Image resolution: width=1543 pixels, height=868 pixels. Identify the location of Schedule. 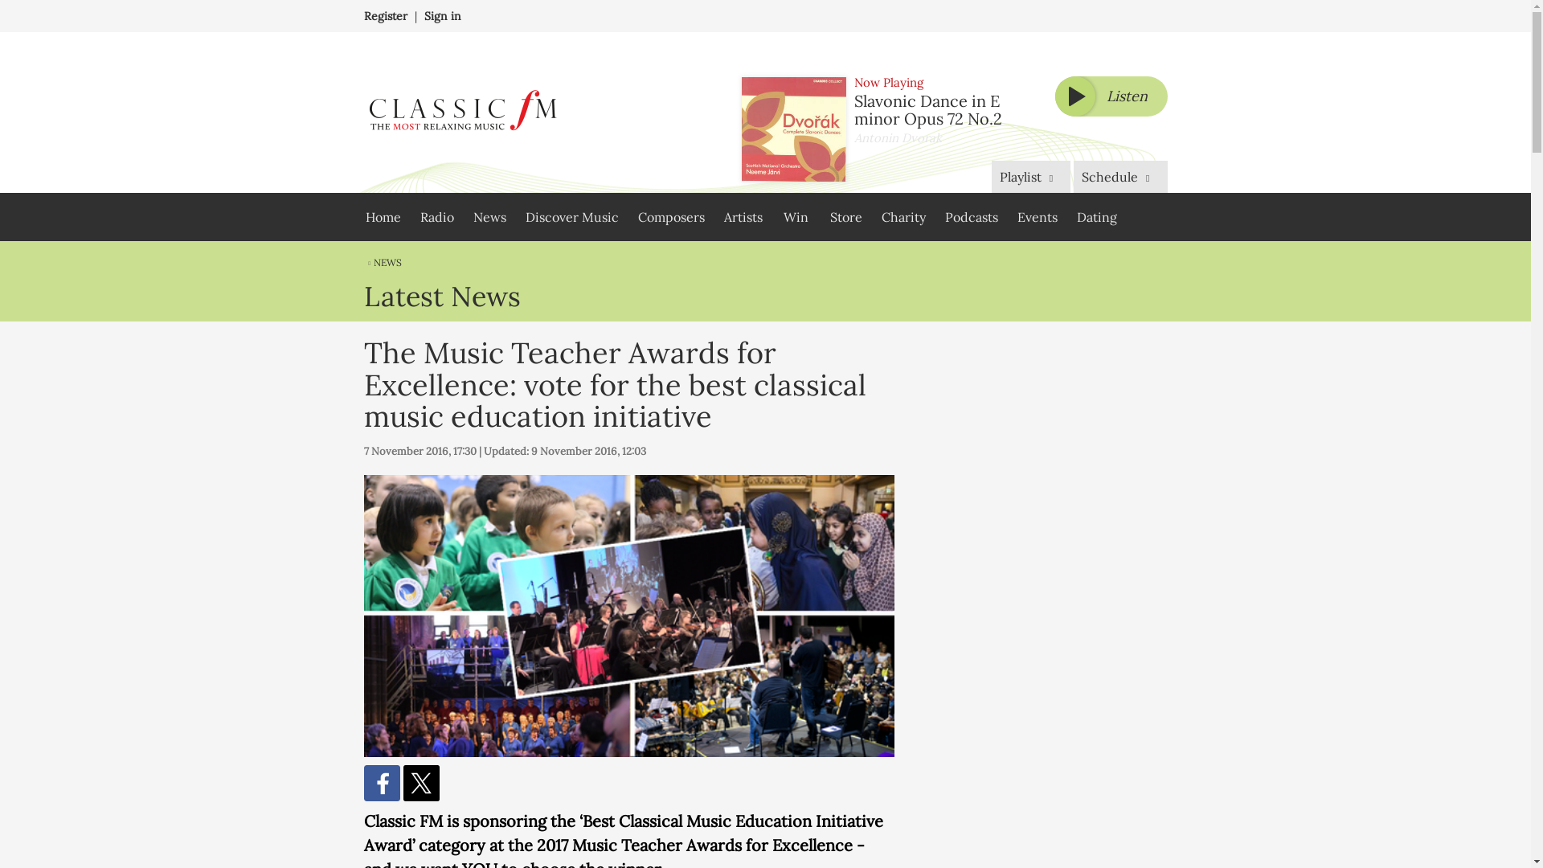
(1120, 176).